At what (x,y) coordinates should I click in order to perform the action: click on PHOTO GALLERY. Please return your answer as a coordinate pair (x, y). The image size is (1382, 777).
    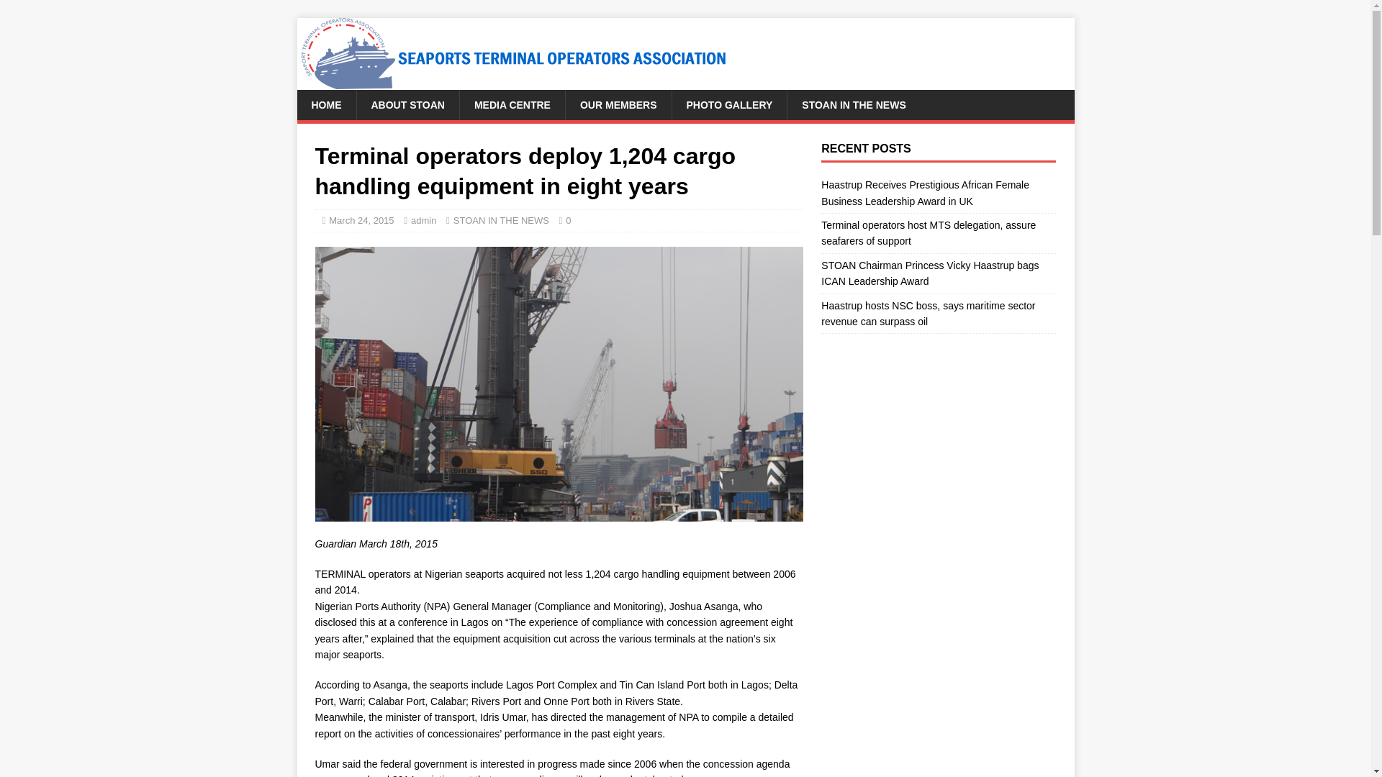
    Looking at the image, I should click on (730, 105).